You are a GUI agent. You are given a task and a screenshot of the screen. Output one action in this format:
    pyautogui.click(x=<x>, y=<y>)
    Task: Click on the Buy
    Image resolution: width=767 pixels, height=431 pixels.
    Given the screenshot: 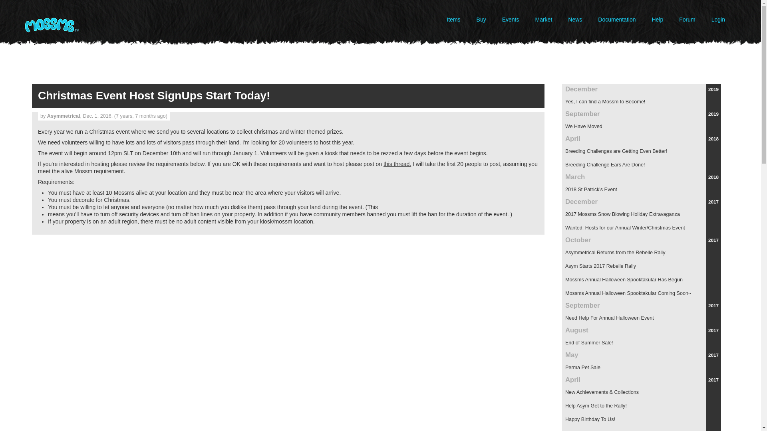 What is the action you would take?
    pyautogui.click(x=481, y=20)
    